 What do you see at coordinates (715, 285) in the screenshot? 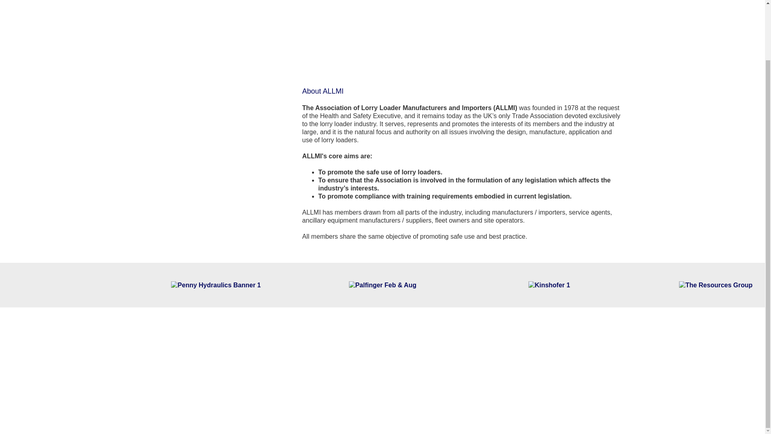
I see `The Resources Group` at bounding box center [715, 285].